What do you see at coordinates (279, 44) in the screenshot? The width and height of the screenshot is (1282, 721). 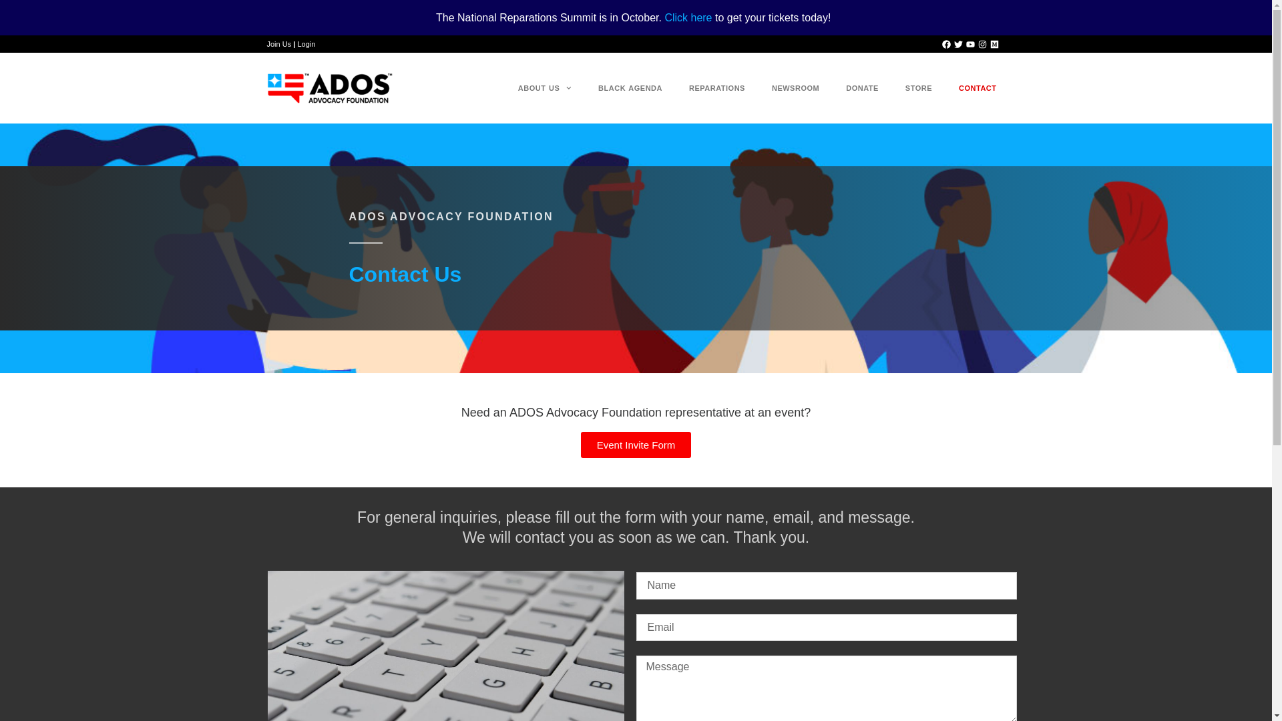 I see `Join Us` at bounding box center [279, 44].